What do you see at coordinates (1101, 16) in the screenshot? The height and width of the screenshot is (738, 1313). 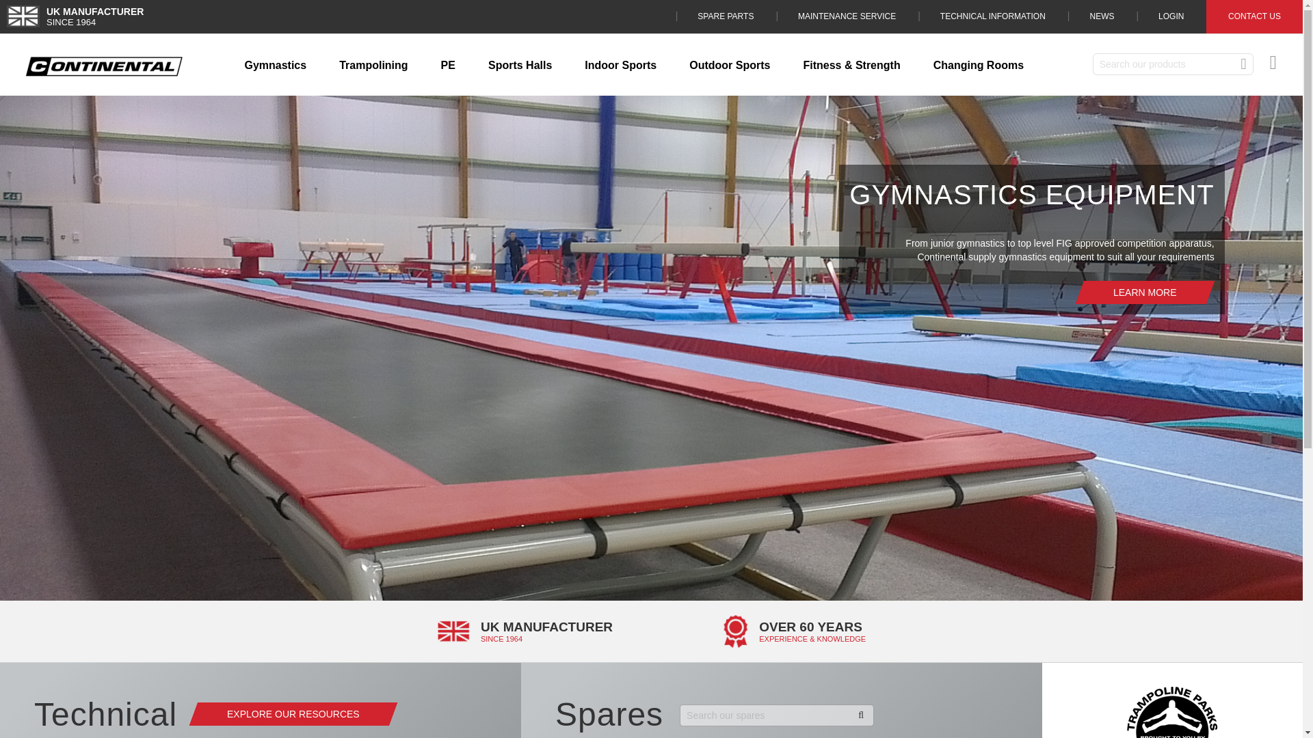 I see `NEWS` at bounding box center [1101, 16].